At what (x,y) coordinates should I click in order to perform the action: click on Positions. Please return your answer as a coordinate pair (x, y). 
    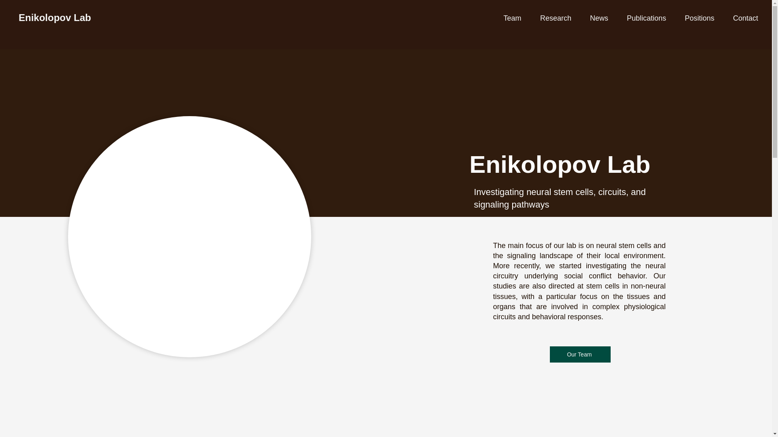
    Looking at the image, I should click on (699, 18).